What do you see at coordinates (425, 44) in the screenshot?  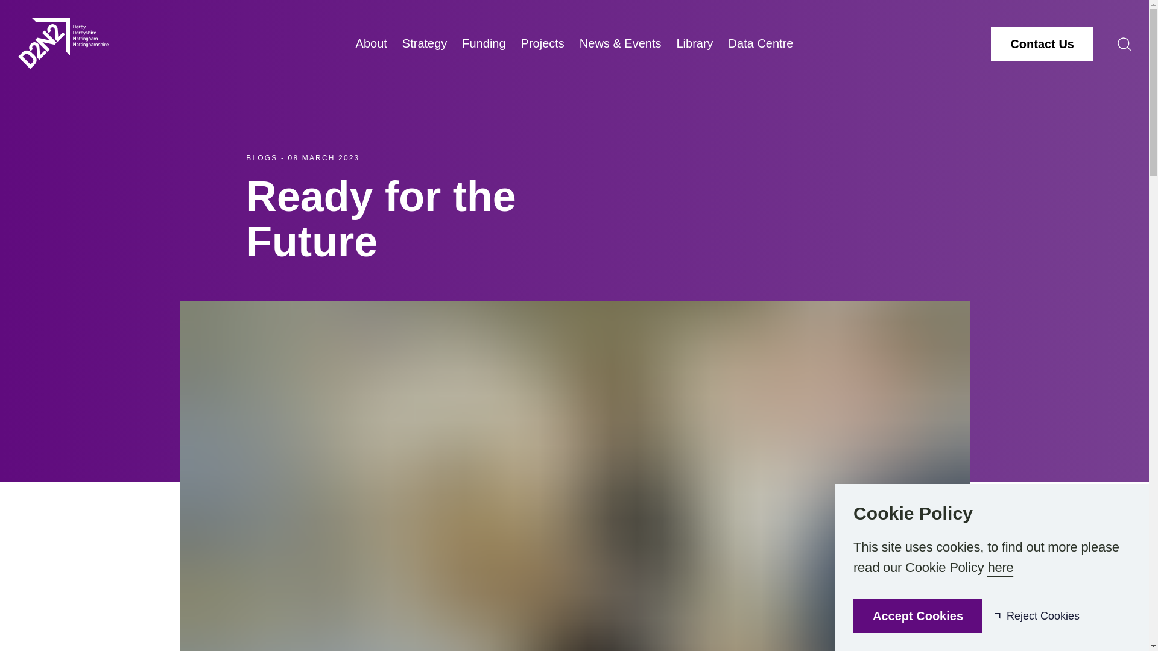 I see `Strategy` at bounding box center [425, 44].